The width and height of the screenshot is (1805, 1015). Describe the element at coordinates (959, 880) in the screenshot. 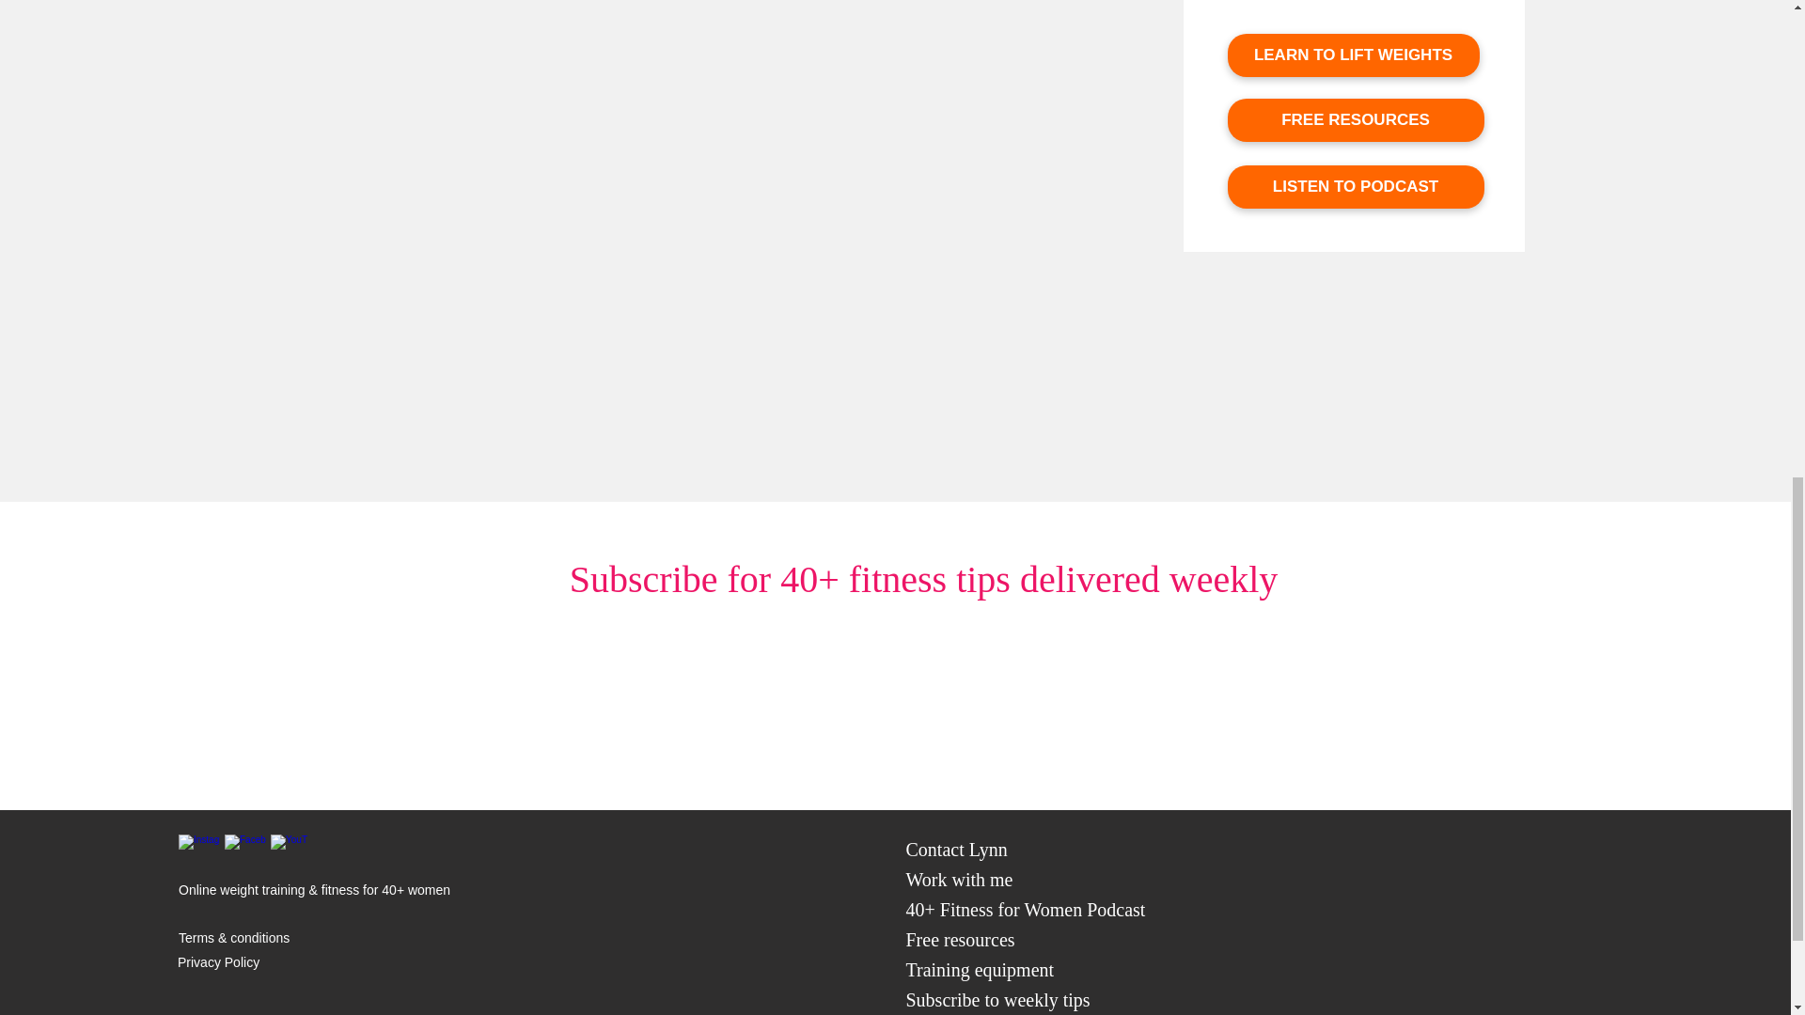

I see `Work with me` at that location.